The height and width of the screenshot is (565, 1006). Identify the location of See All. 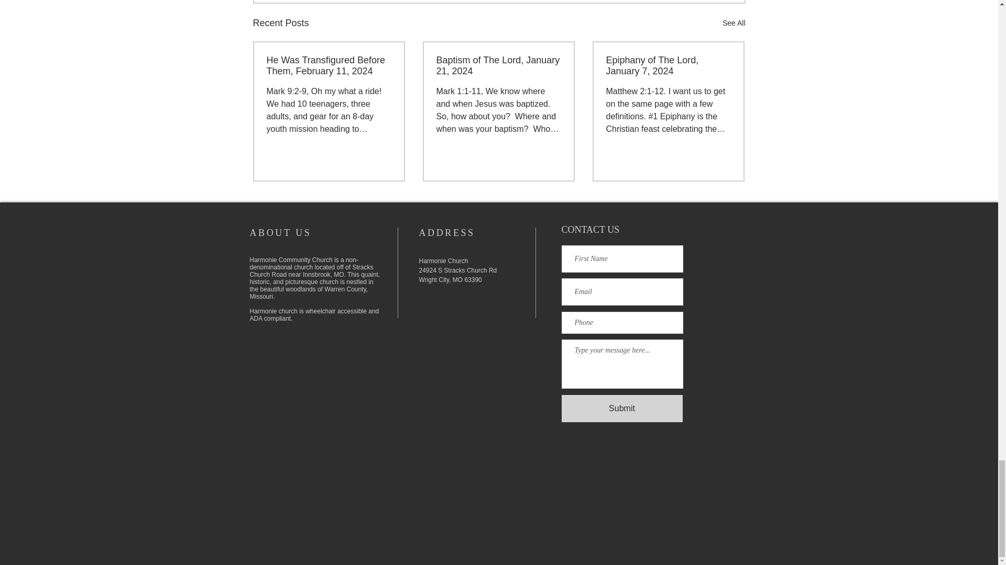
(734, 23).